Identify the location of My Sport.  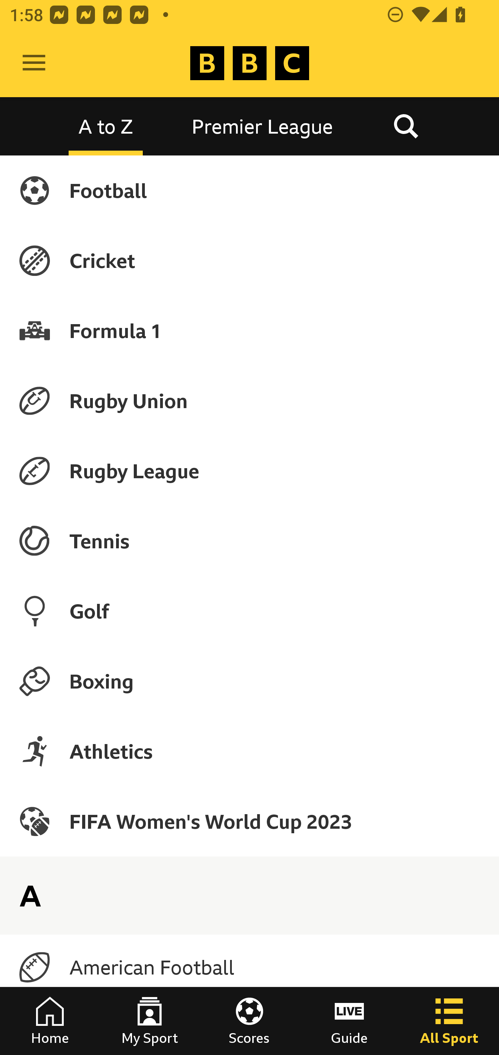
(150, 1021).